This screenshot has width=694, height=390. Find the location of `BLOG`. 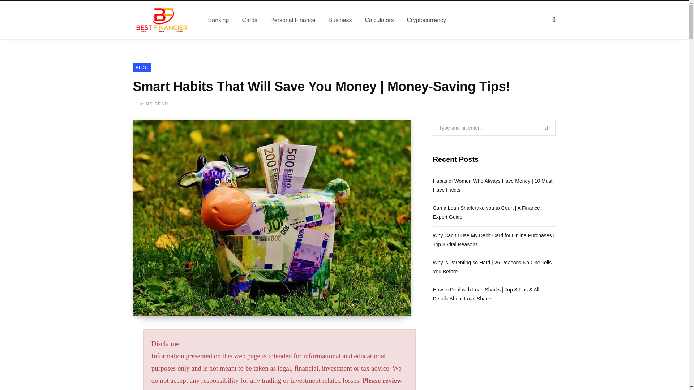

BLOG is located at coordinates (142, 67).